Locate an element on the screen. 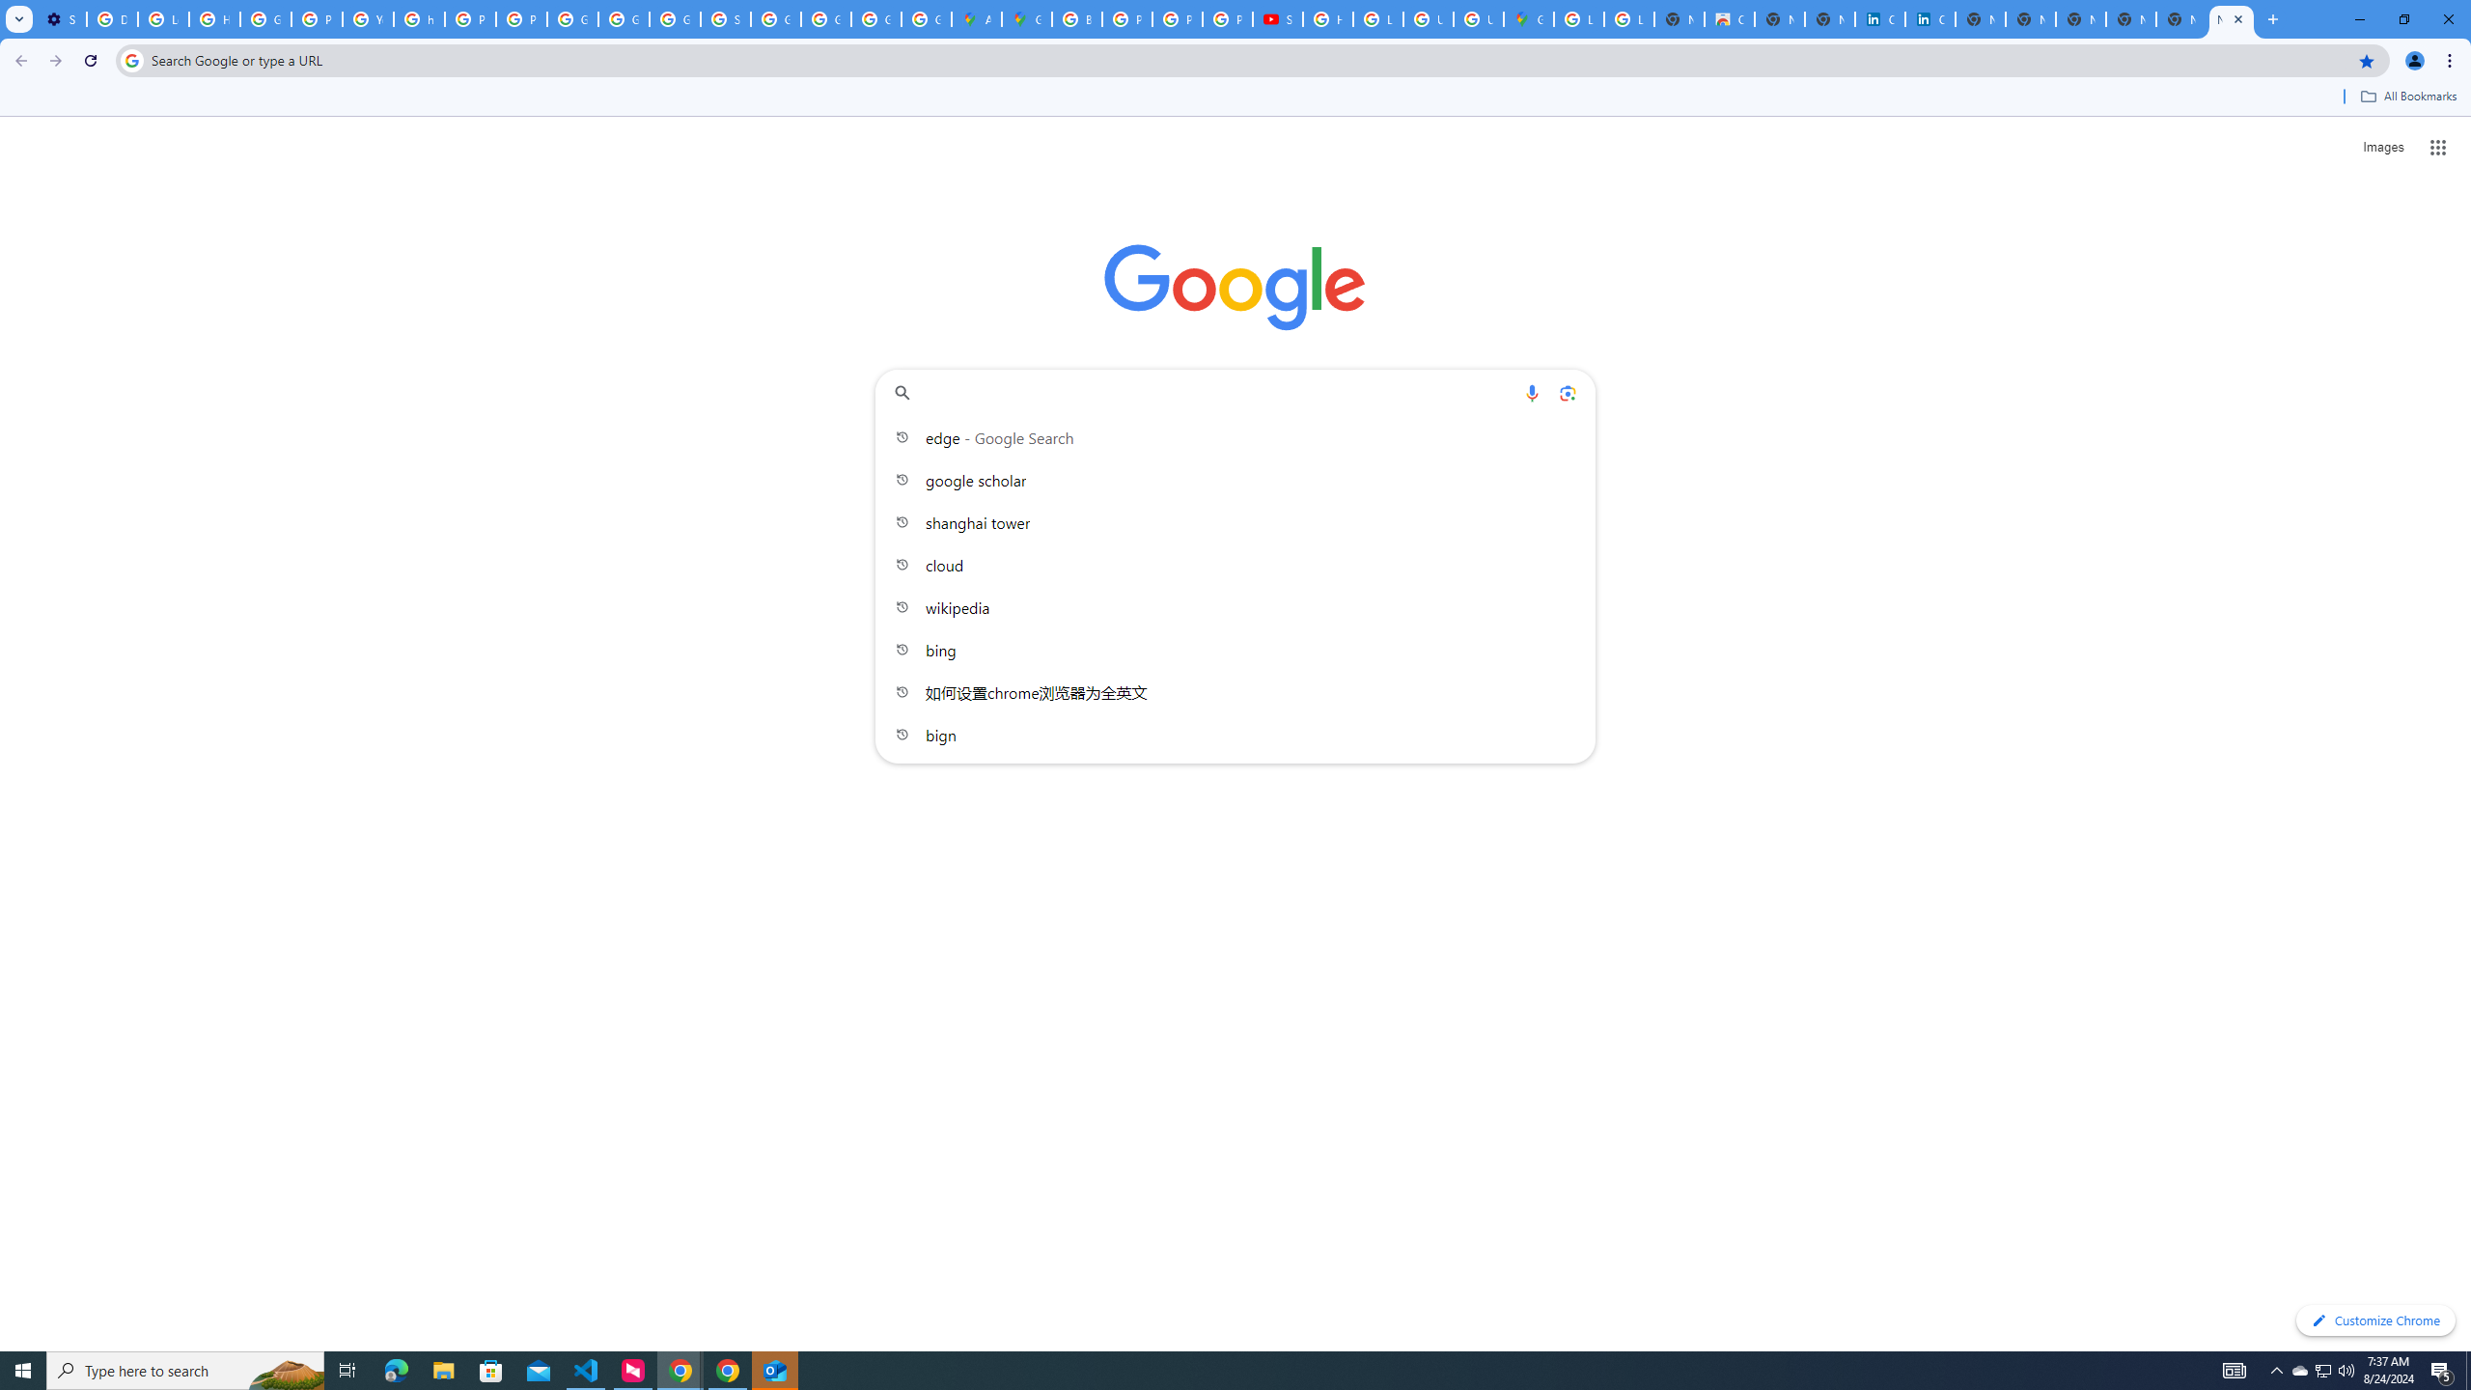 Image resolution: width=2471 pixels, height=1390 pixels. Search for Images  is located at coordinates (2382, 148).